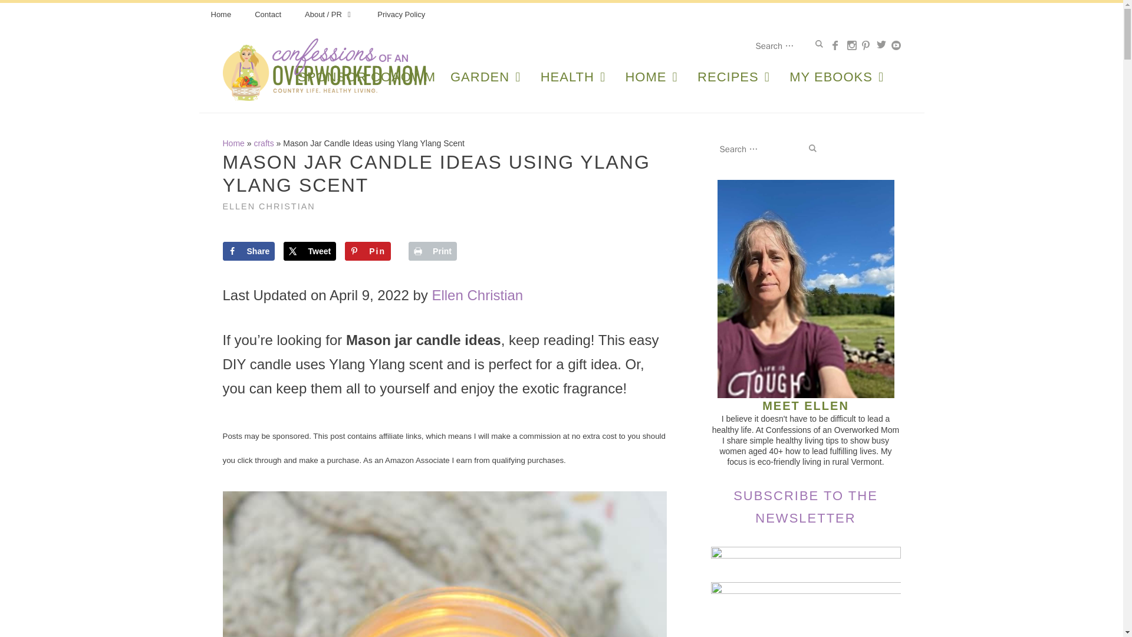  What do you see at coordinates (249, 251) in the screenshot?
I see `Share on Facebook` at bounding box center [249, 251].